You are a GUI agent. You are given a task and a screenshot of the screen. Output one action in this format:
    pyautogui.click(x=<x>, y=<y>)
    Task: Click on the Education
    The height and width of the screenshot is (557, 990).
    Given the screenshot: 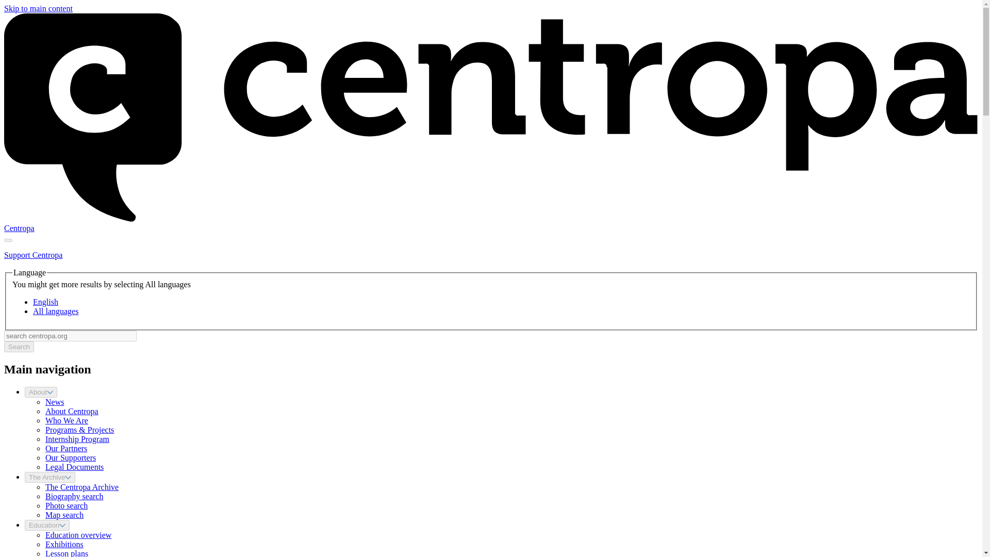 What is the action you would take?
    pyautogui.click(x=47, y=525)
    